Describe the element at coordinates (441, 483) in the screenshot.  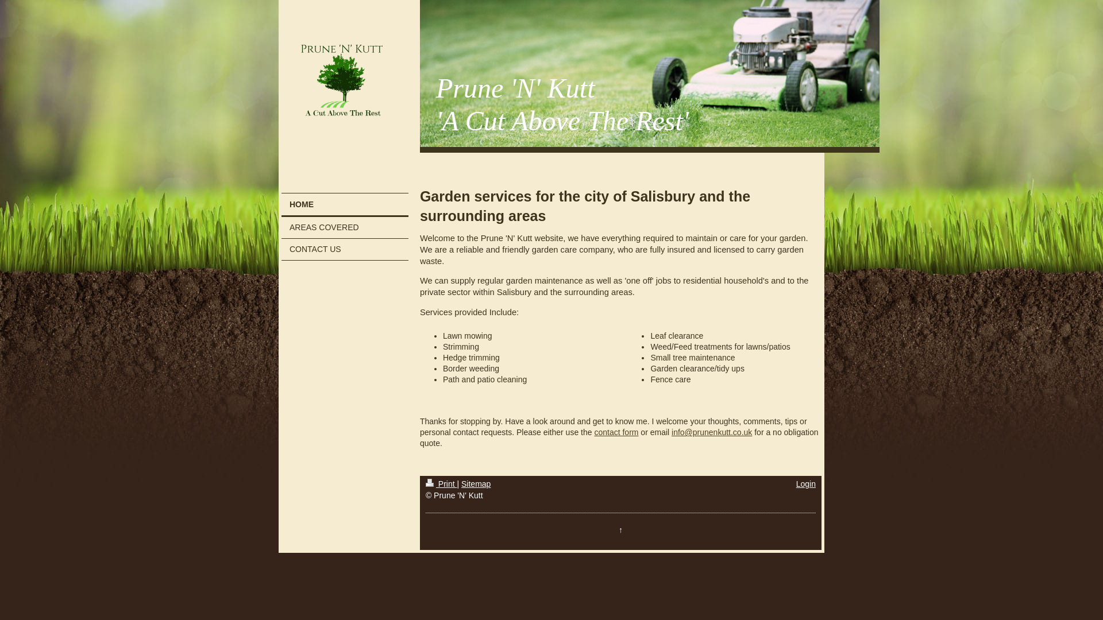
I see `Print` at that location.